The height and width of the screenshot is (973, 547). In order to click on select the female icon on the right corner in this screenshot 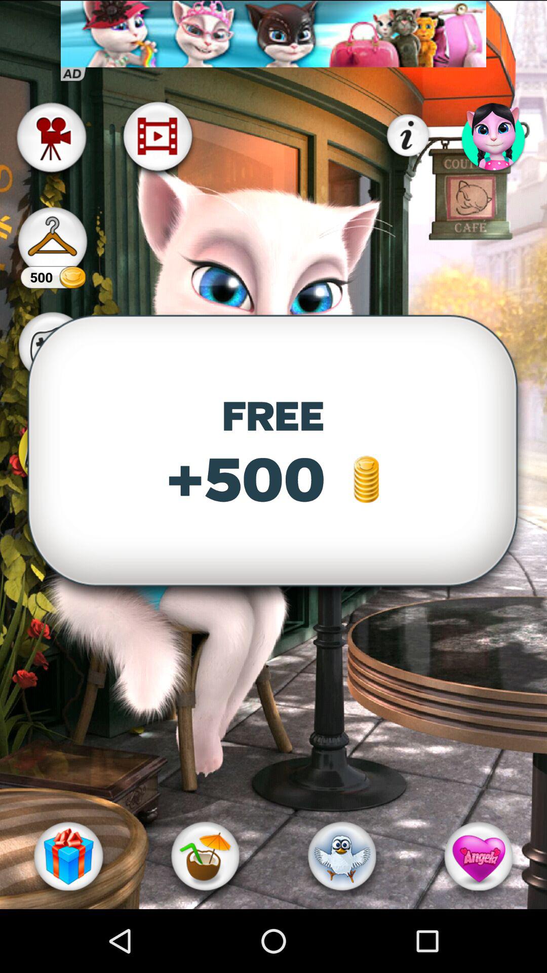, I will do `click(494, 136)`.